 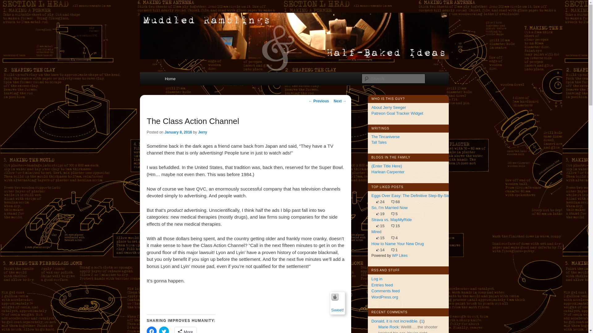 What do you see at coordinates (388, 107) in the screenshot?
I see `About Jerry Seeger` at bounding box center [388, 107].